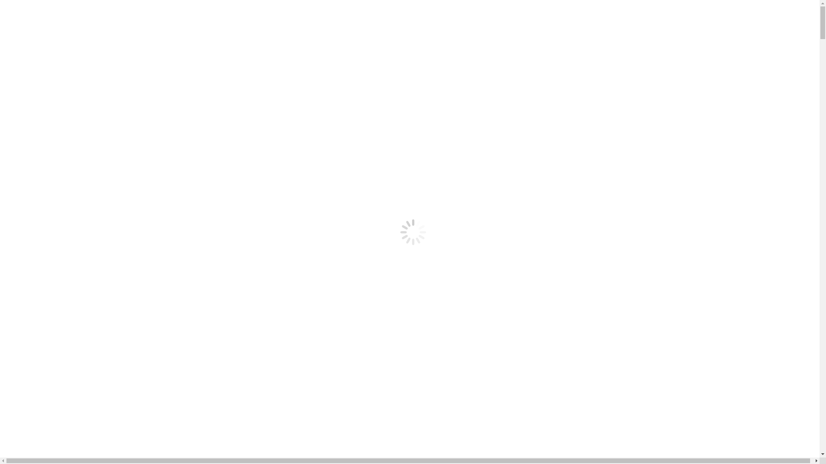 This screenshot has height=464, width=826. What do you see at coordinates (61, 266) in the screenshot?
I see `CARDIOLOGY` at bounding box center [61, 266].